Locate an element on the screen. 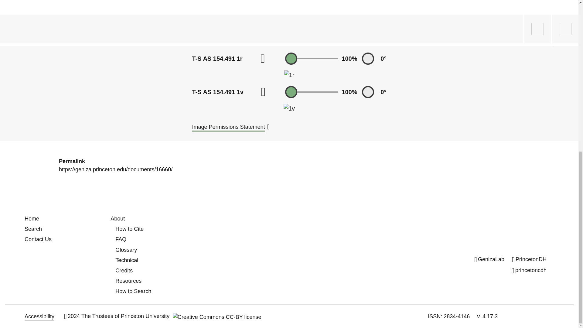 The height and width of the screenshot is (328, 583). 1 is located at coordinates (312, 59).